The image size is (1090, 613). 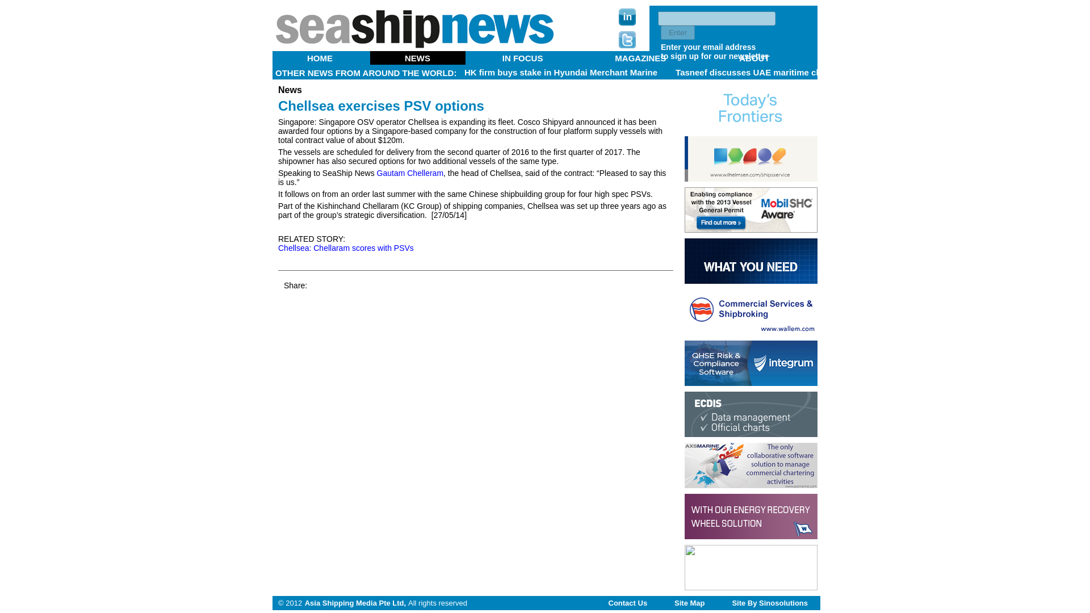 I want to click on HOME, so click(x=320, y=58).